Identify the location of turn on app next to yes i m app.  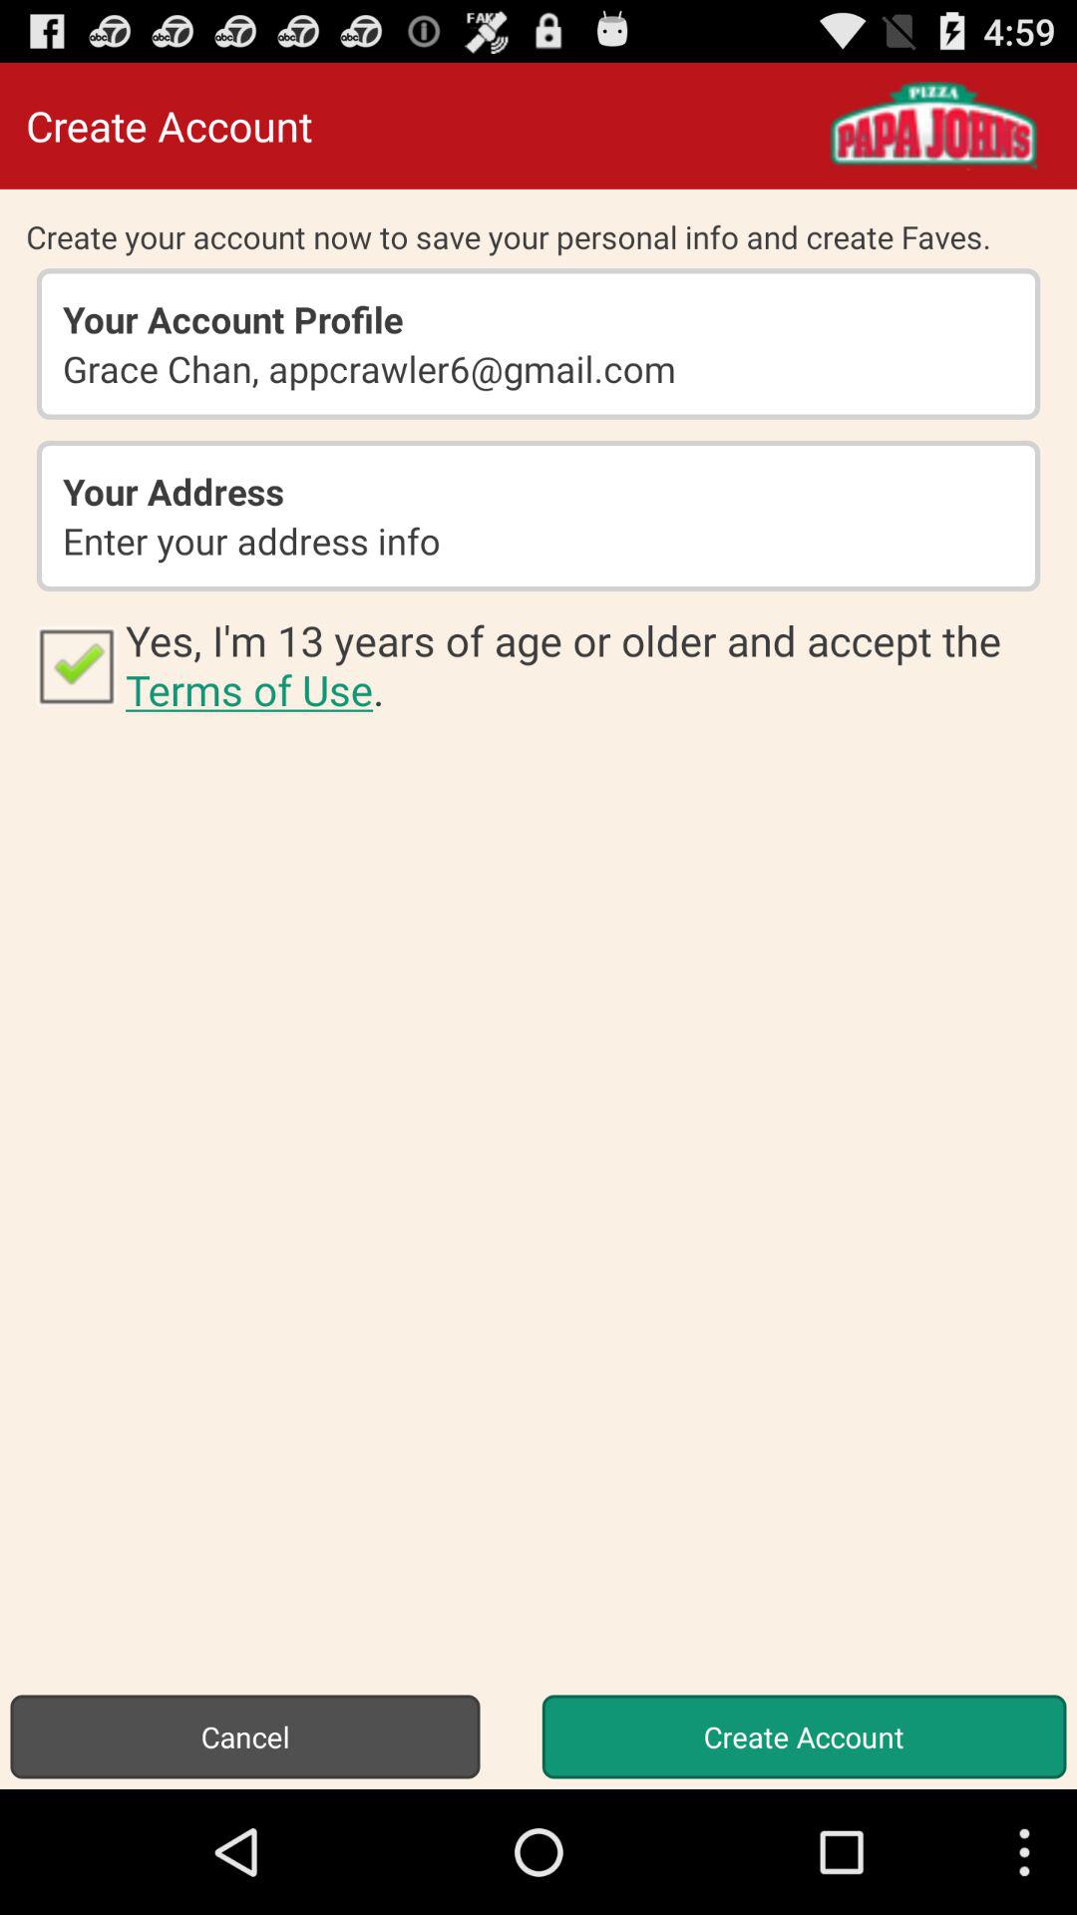
(76, 664).